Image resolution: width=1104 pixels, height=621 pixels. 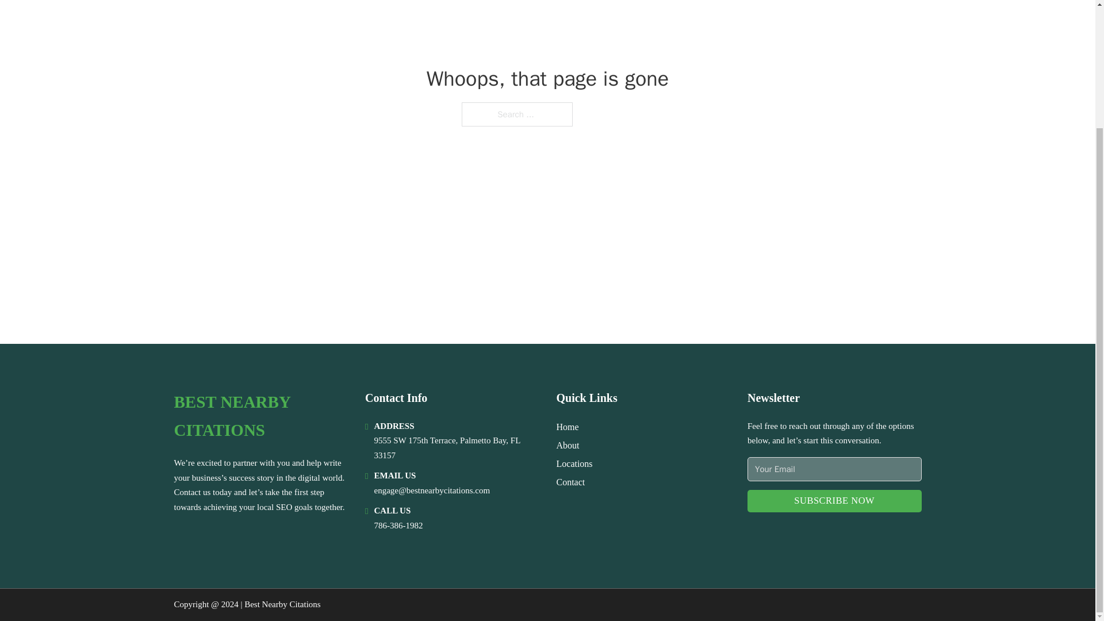 I want to click on SUBSCRIBE NOW, so click(x=834, y=501).